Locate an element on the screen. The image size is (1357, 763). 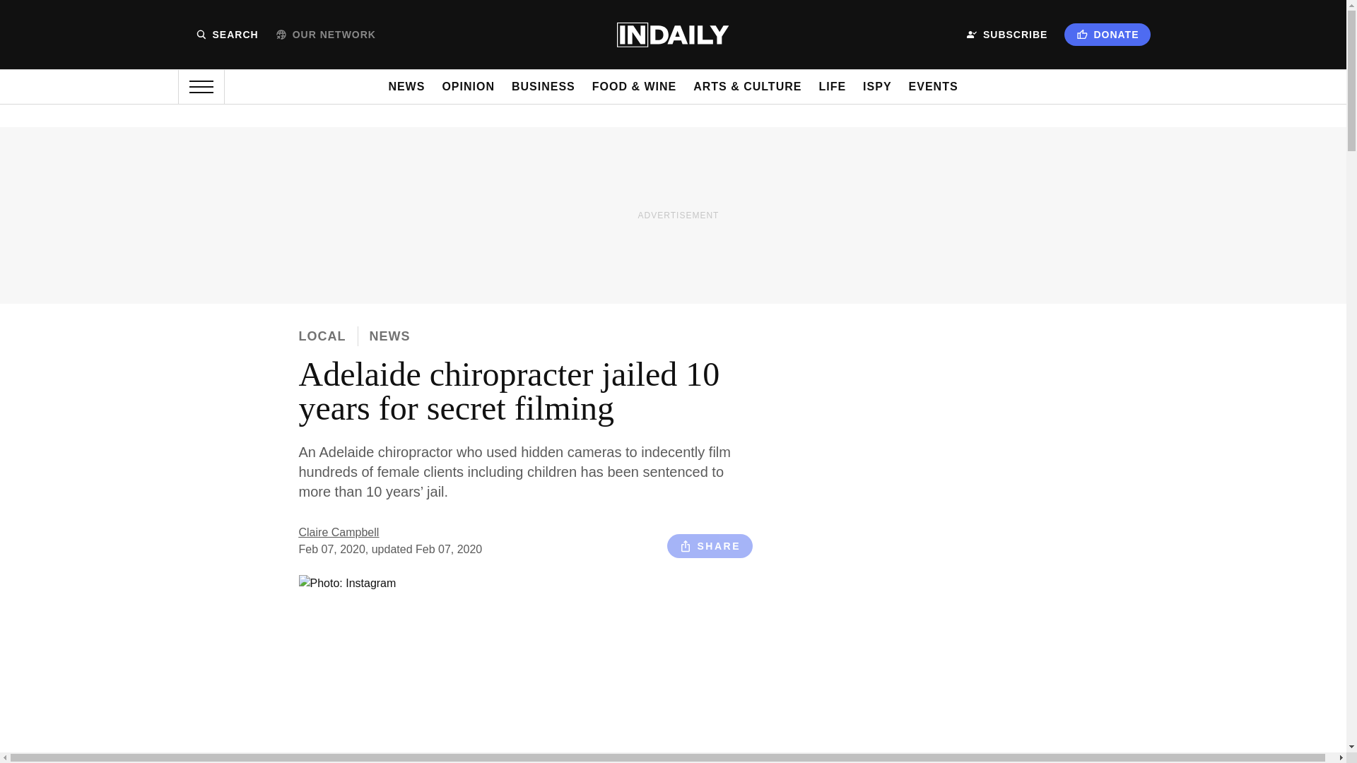
Claire Campbell is located at coordinates (338, 533).